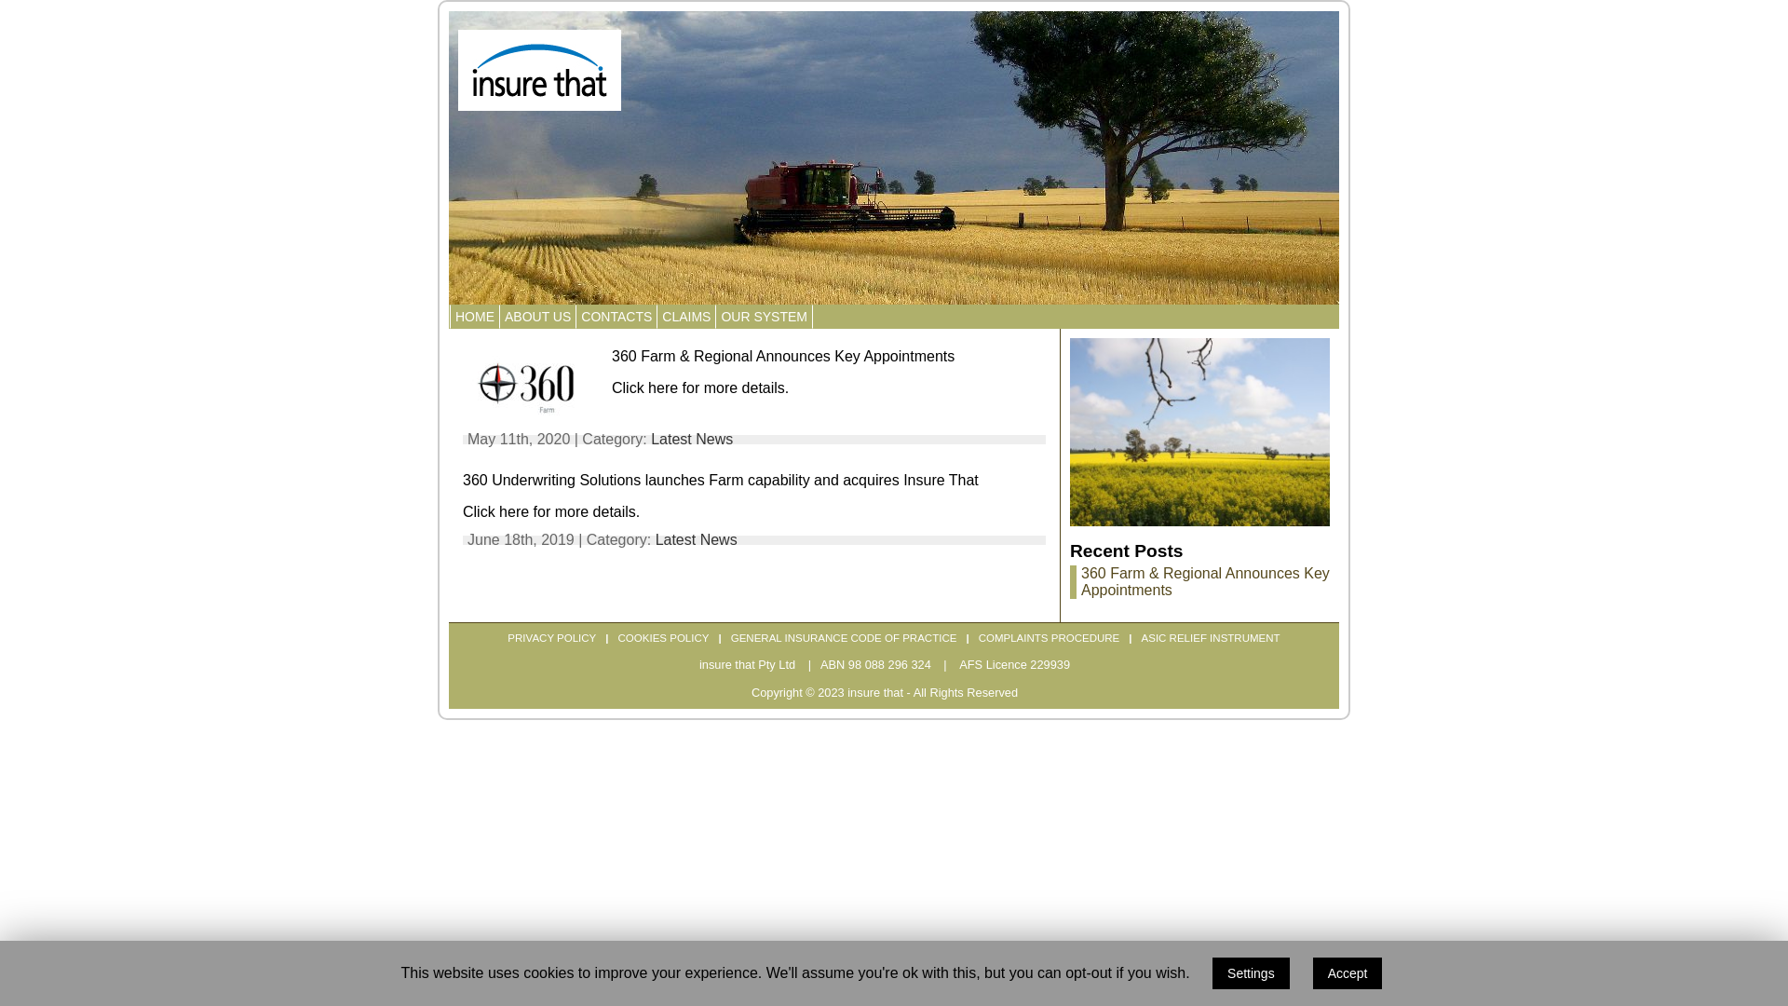 The height and width of the screenshot is (1006, 1788). Describe the element at coordinates (686, 317) in the screenshot. I see `CLAIMS` at that location.